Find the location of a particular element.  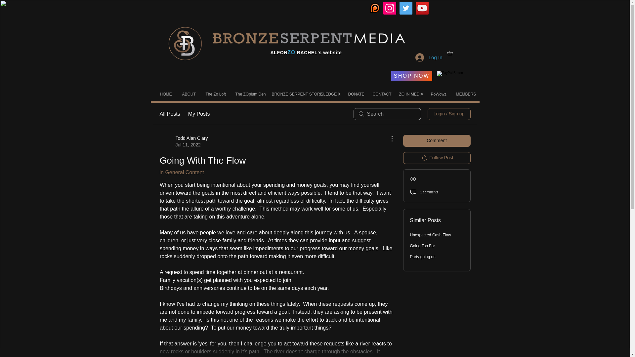

My Posts is located at coordinates (183, 141).